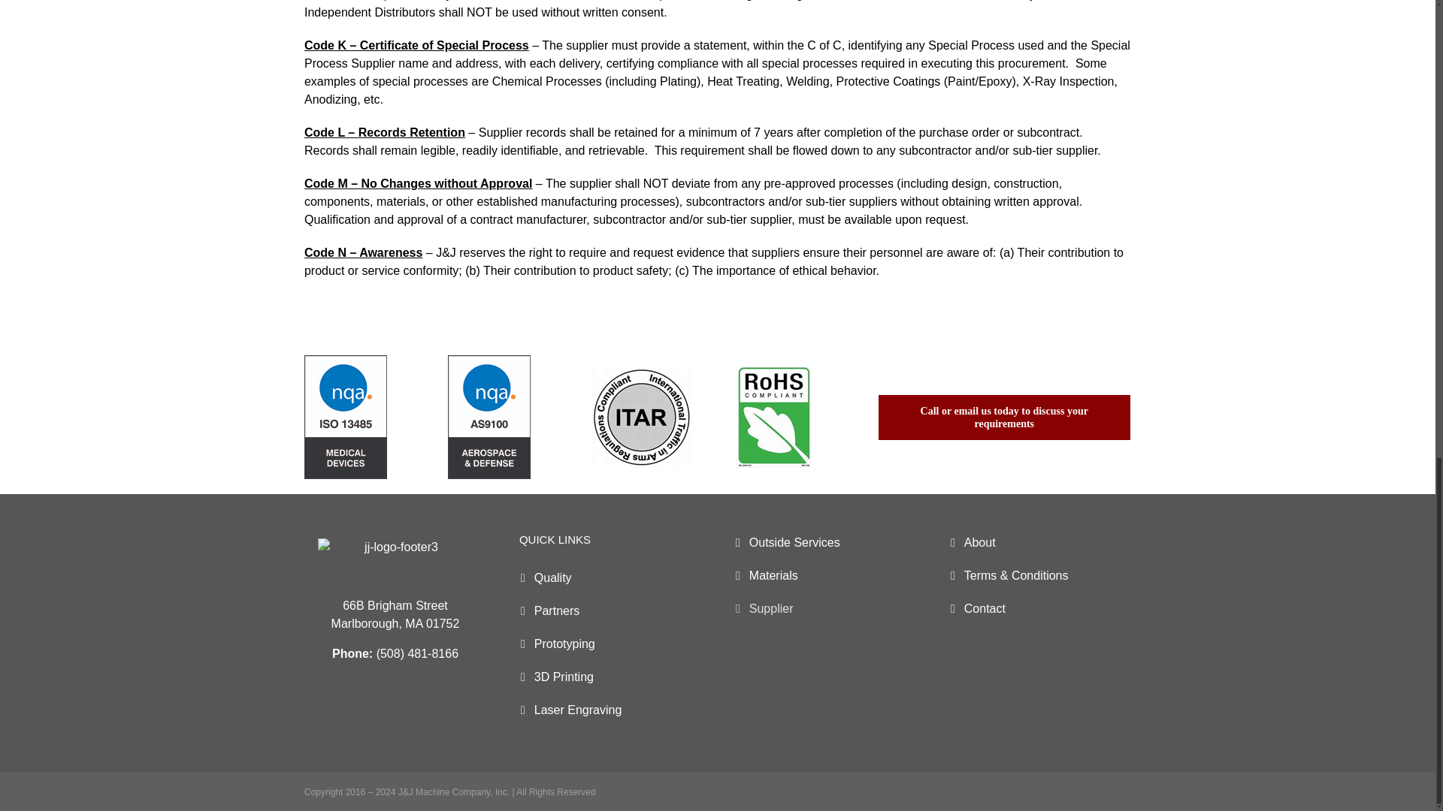 This screenshot has height=811, width=1443. Describe the element at coordinates (610, 611) in the screenshot. I see `Partners` at that location.